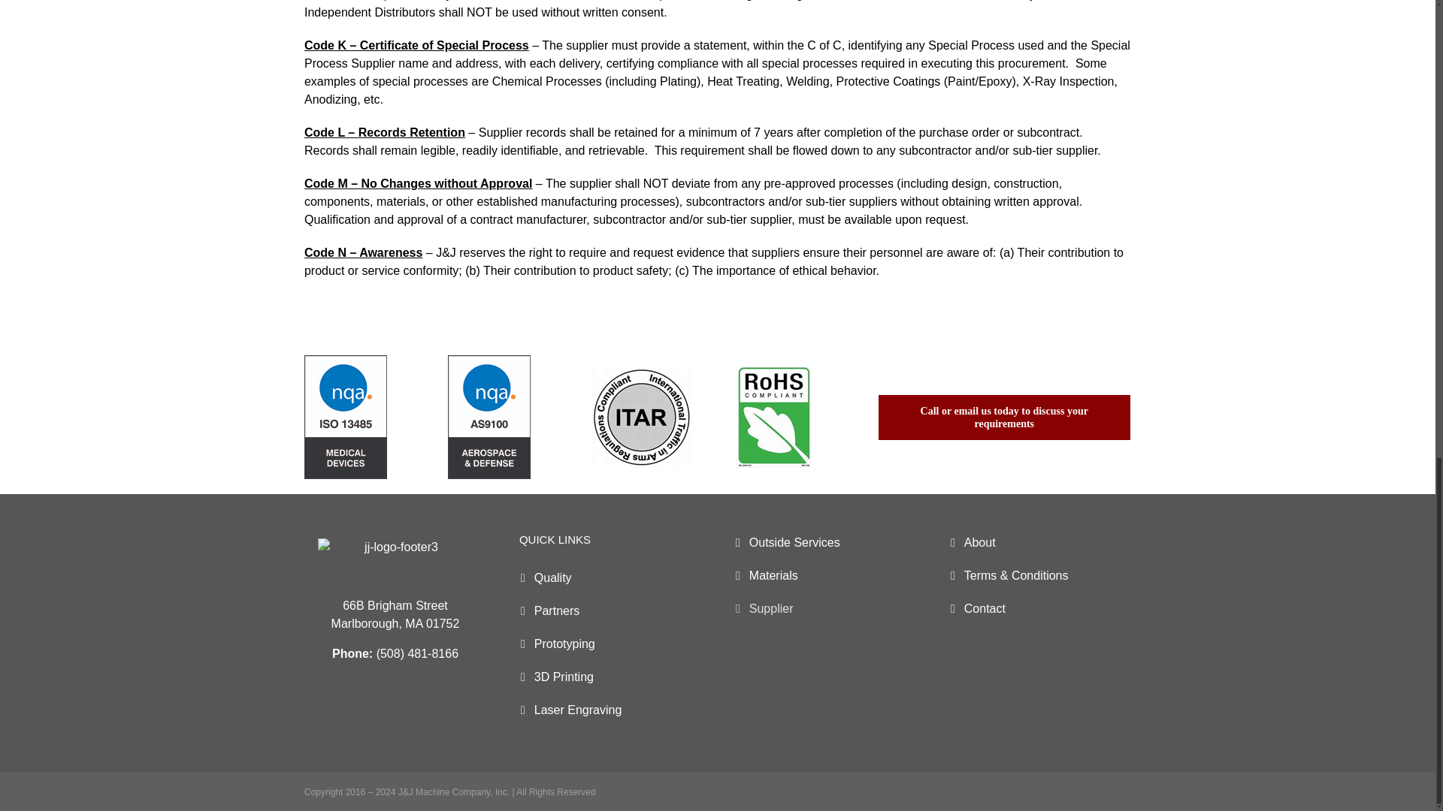 This screenshot has height=811, width=1443. Describe the element at coordinates (610, 611) in the screenshot. I see `Partners` at that location.